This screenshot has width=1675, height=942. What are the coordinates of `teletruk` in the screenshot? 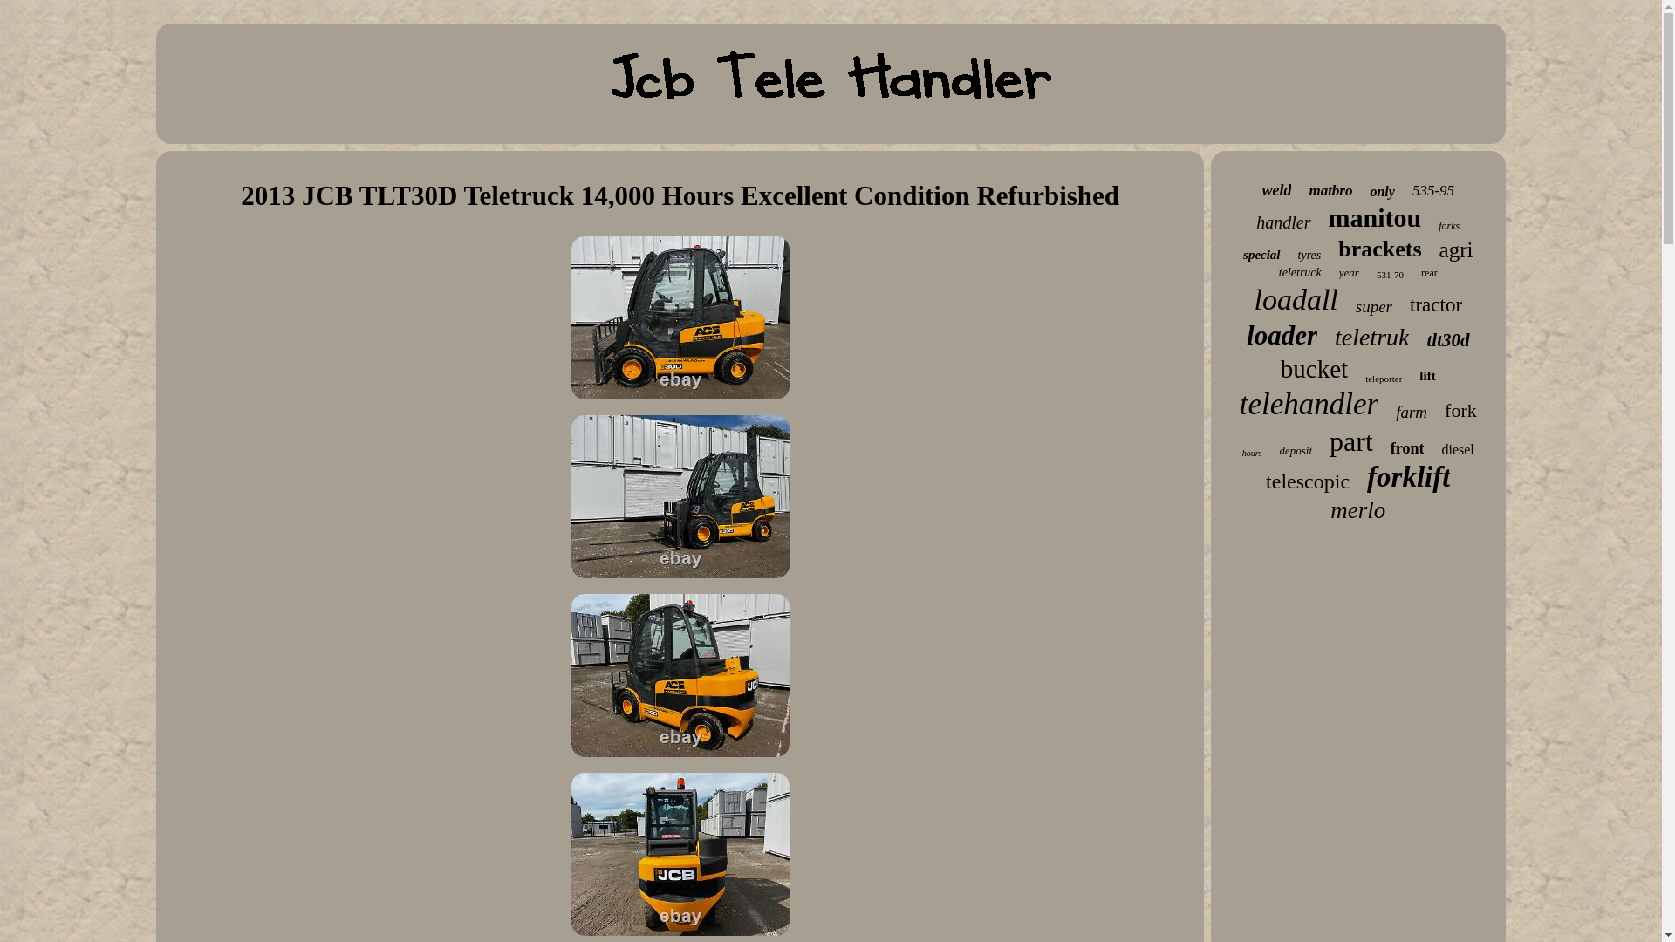 It's located at (1372, 337).